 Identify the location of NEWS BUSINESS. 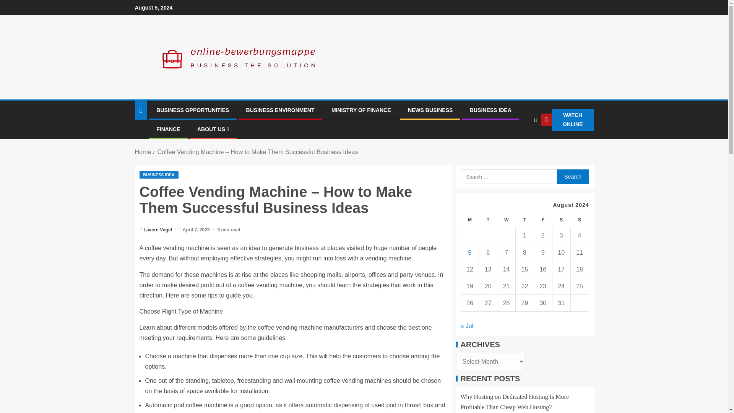
(430, 110).